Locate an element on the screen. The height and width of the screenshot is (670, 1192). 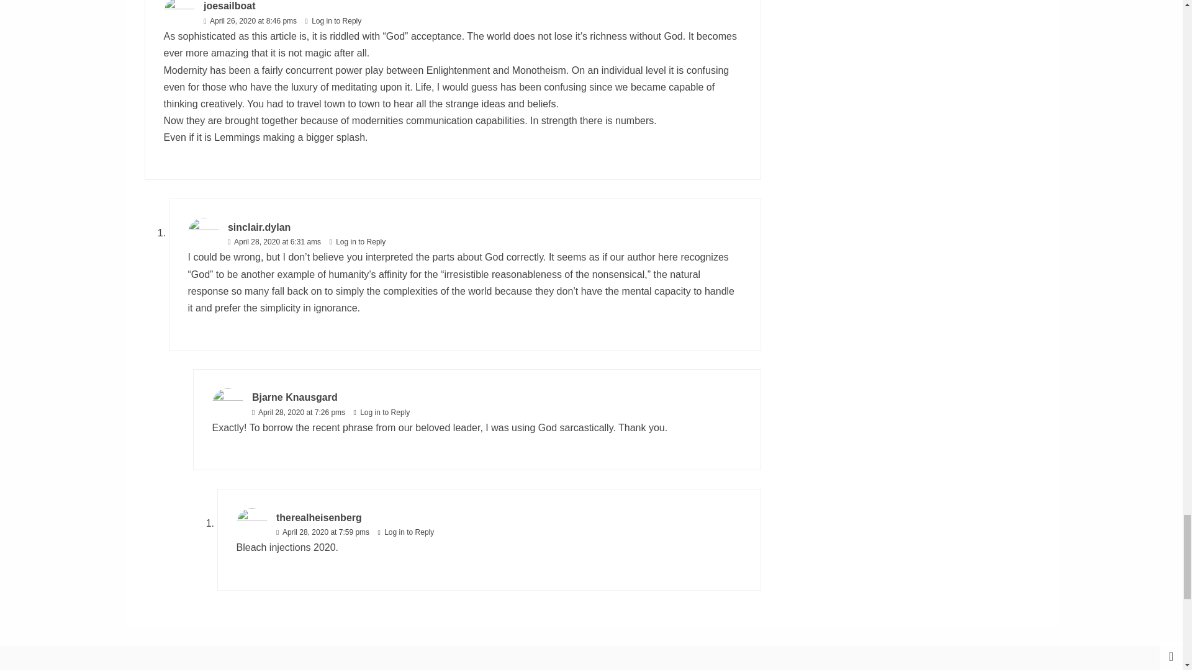
Log in to Reply is located at coordinates (360, 242).